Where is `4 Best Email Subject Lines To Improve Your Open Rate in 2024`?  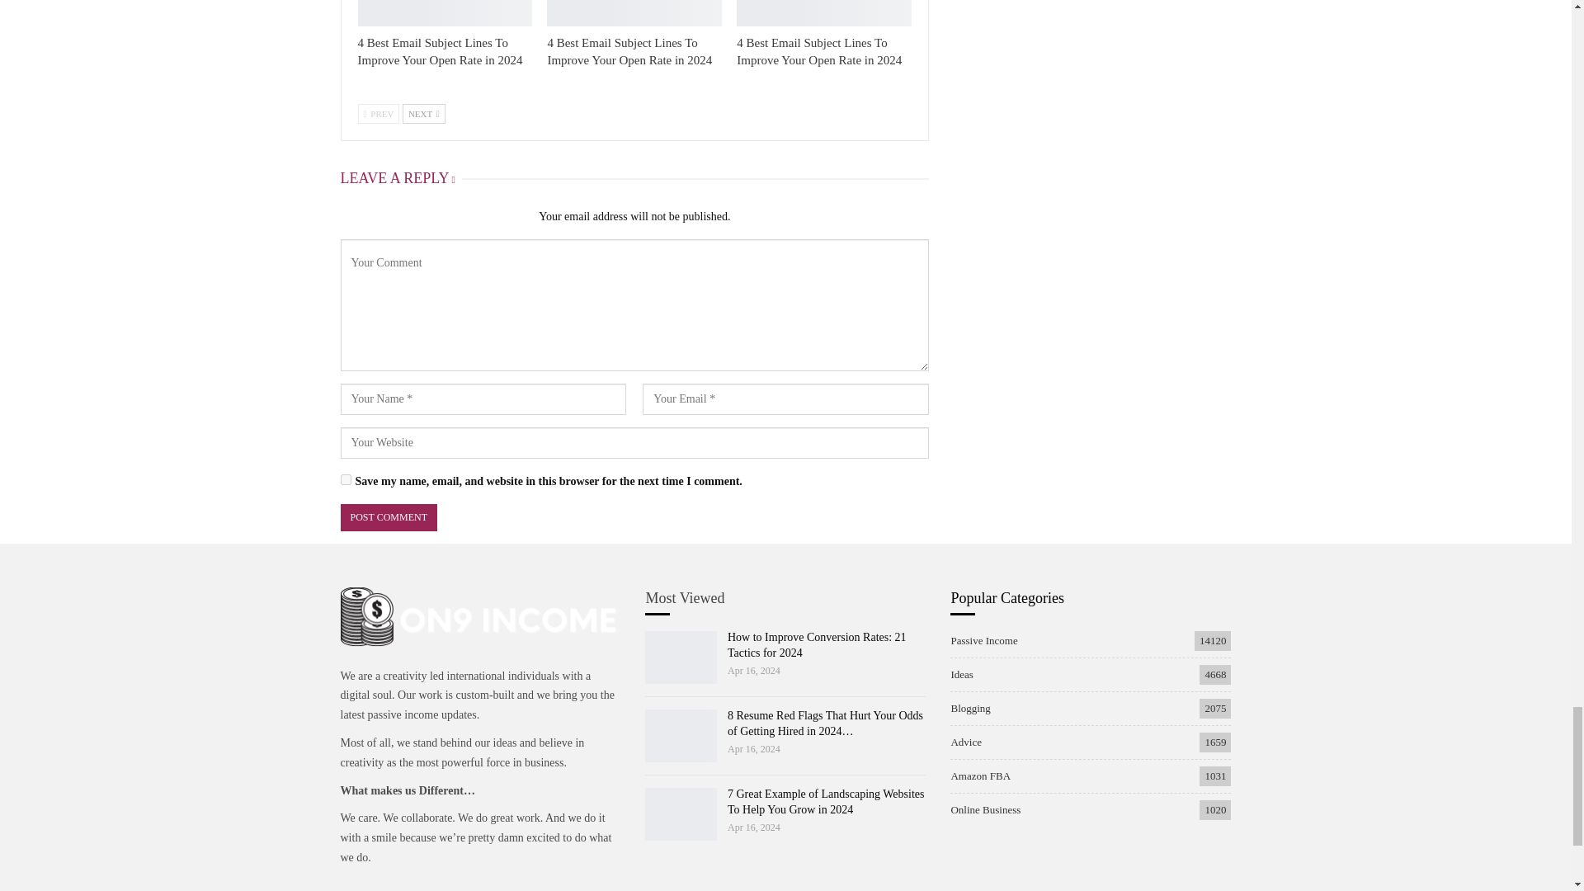 4 Best Email Subject Lines To Improve Your Open Rate in 2024 is located at coordinates (818, 51).